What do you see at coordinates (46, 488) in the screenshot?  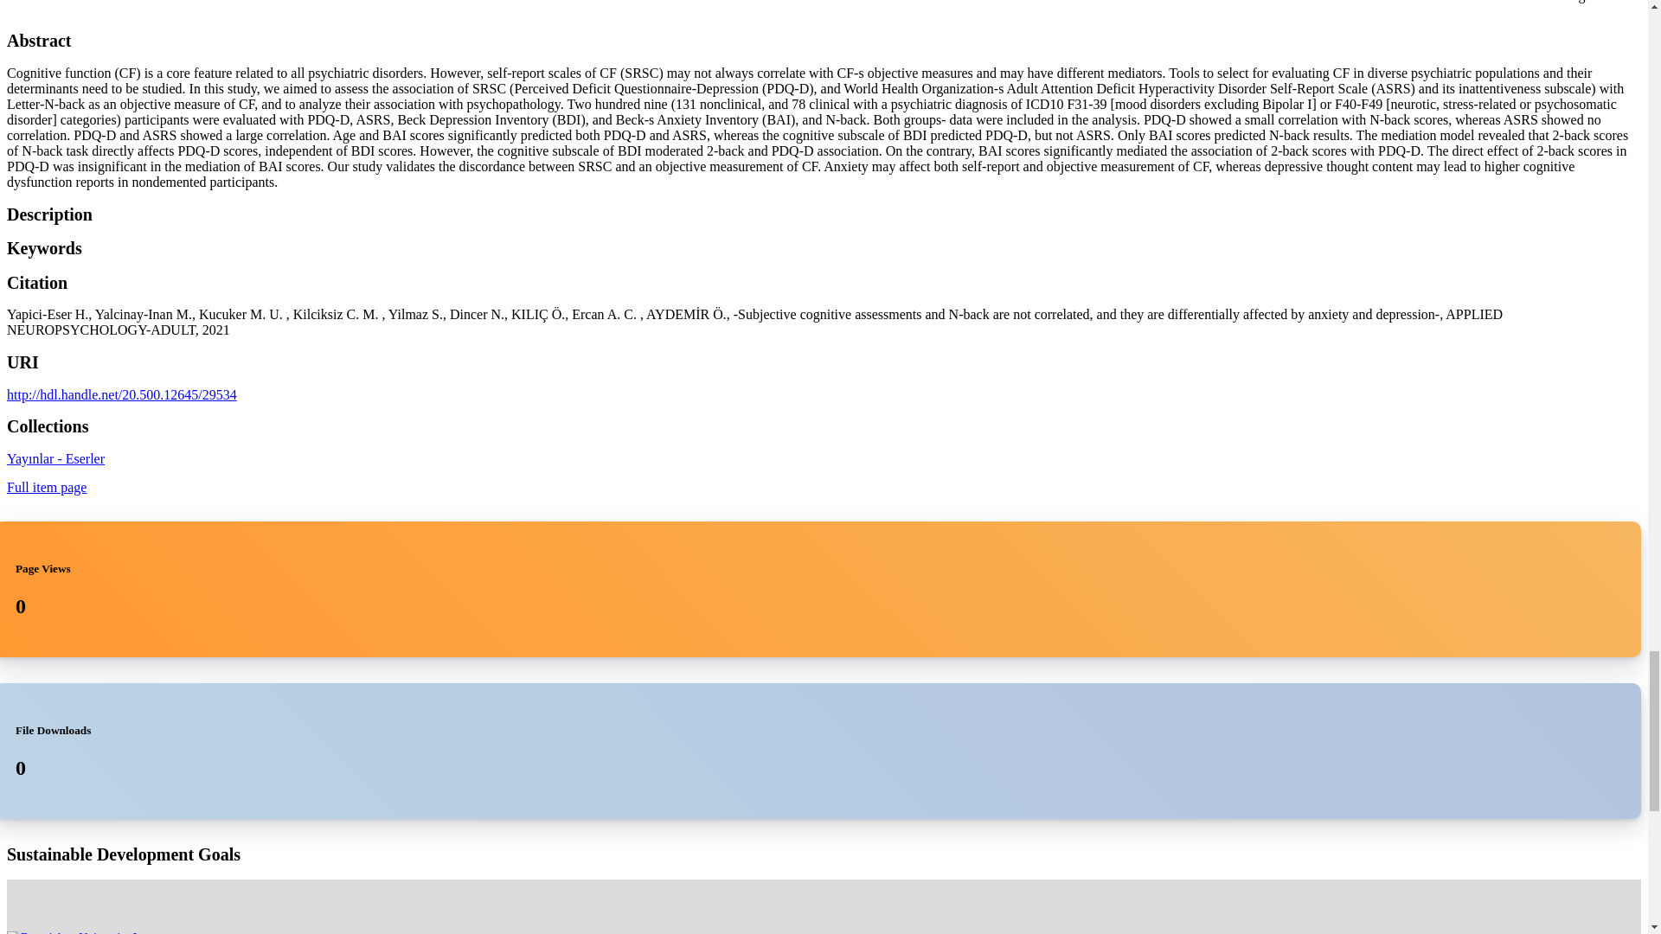 I see `Full item page` at bounding box center [46, 488].